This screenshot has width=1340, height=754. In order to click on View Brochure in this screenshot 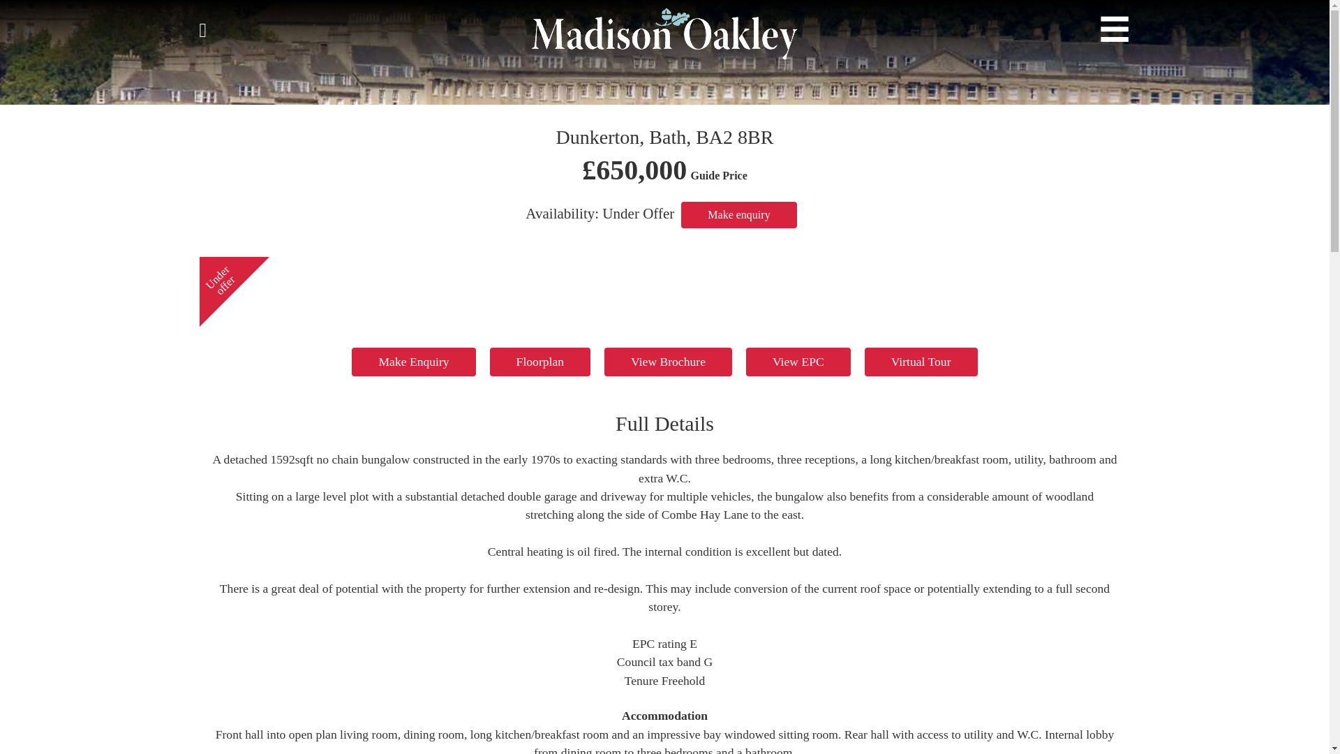, I will do `click(667, 362)`.